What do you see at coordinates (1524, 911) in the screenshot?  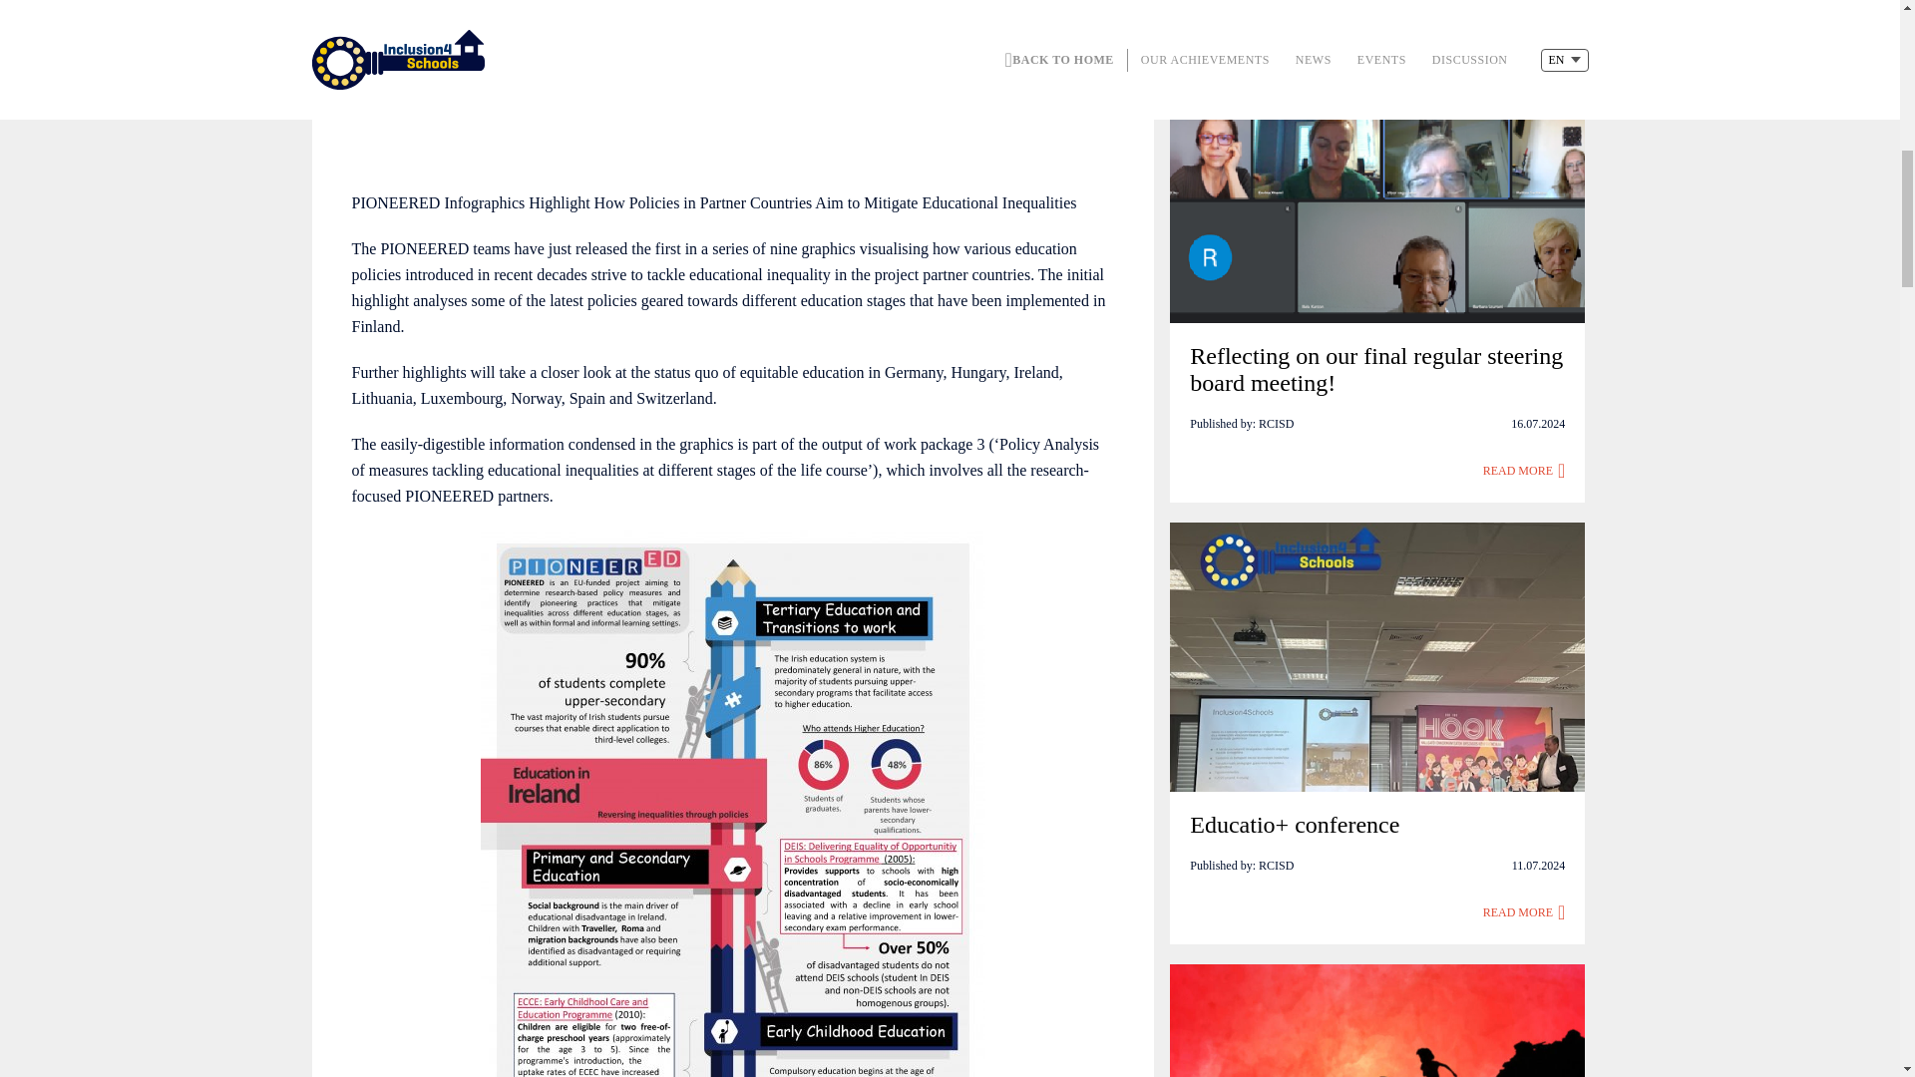 I see `READ MORE` at bounding box center [1524, 911].